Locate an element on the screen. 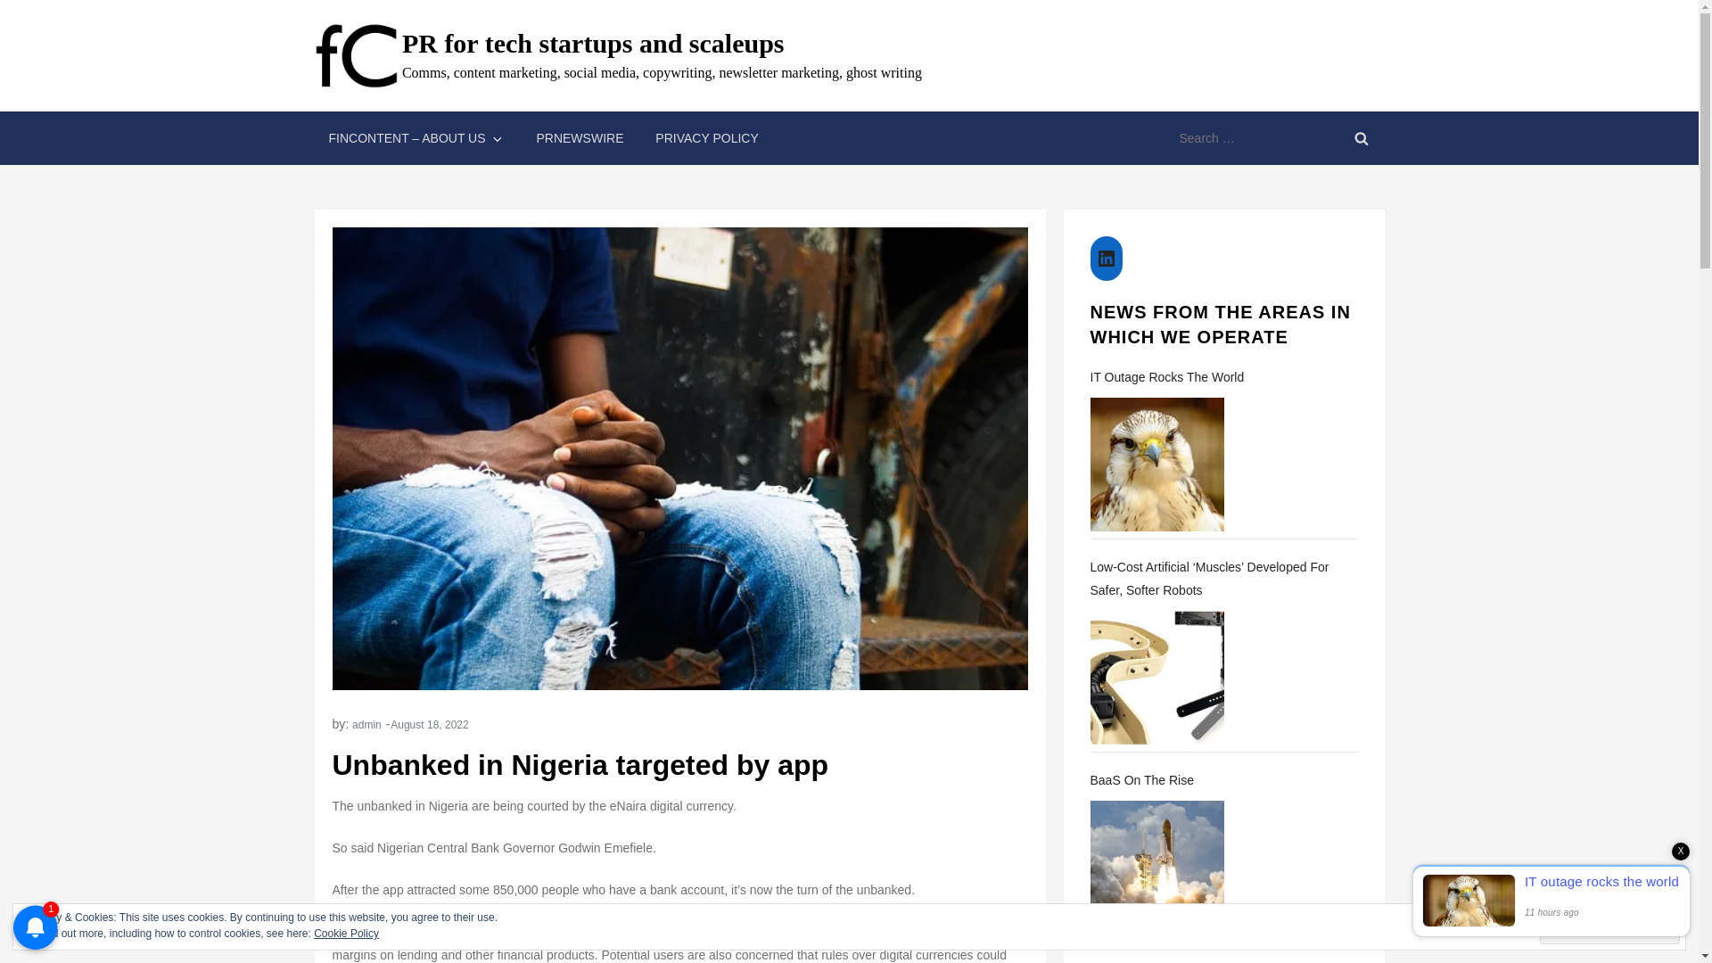  IT Outage Rocks The World is located at coordinates (1223, 377).